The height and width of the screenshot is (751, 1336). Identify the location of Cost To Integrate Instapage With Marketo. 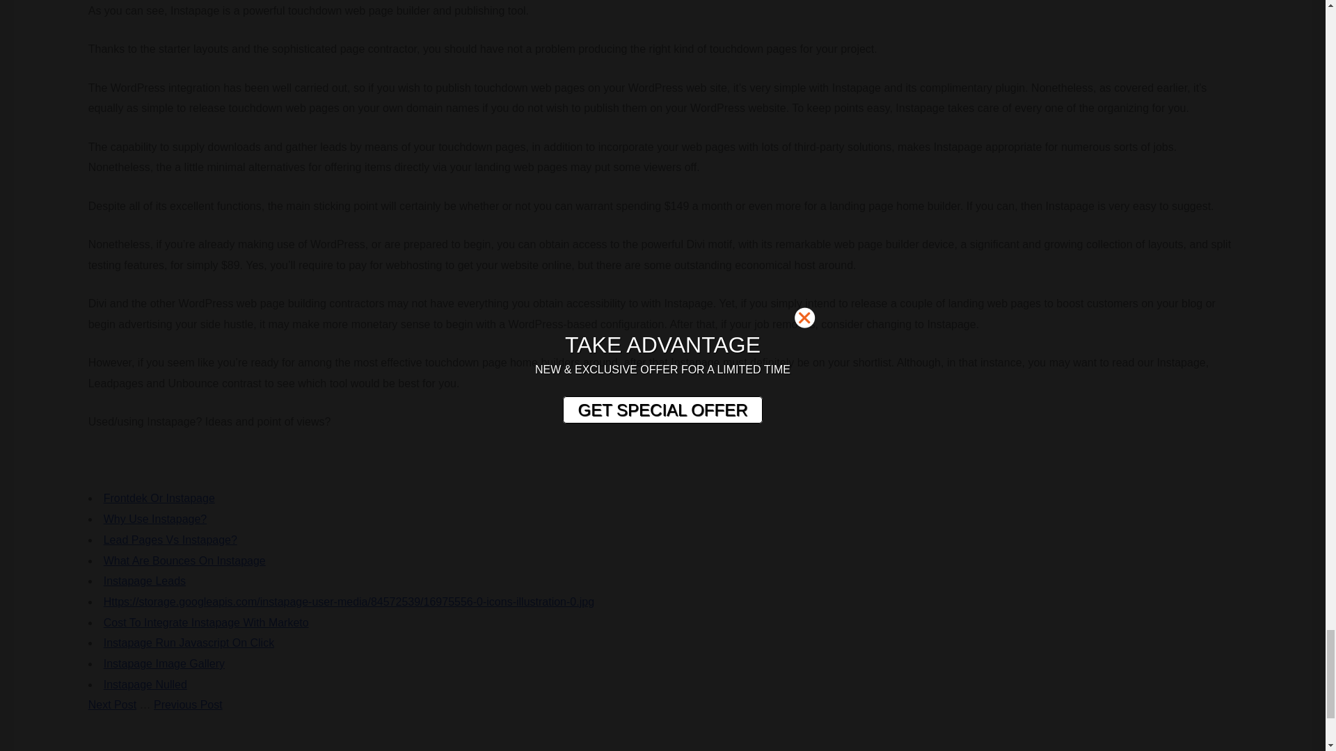
(206, 622).